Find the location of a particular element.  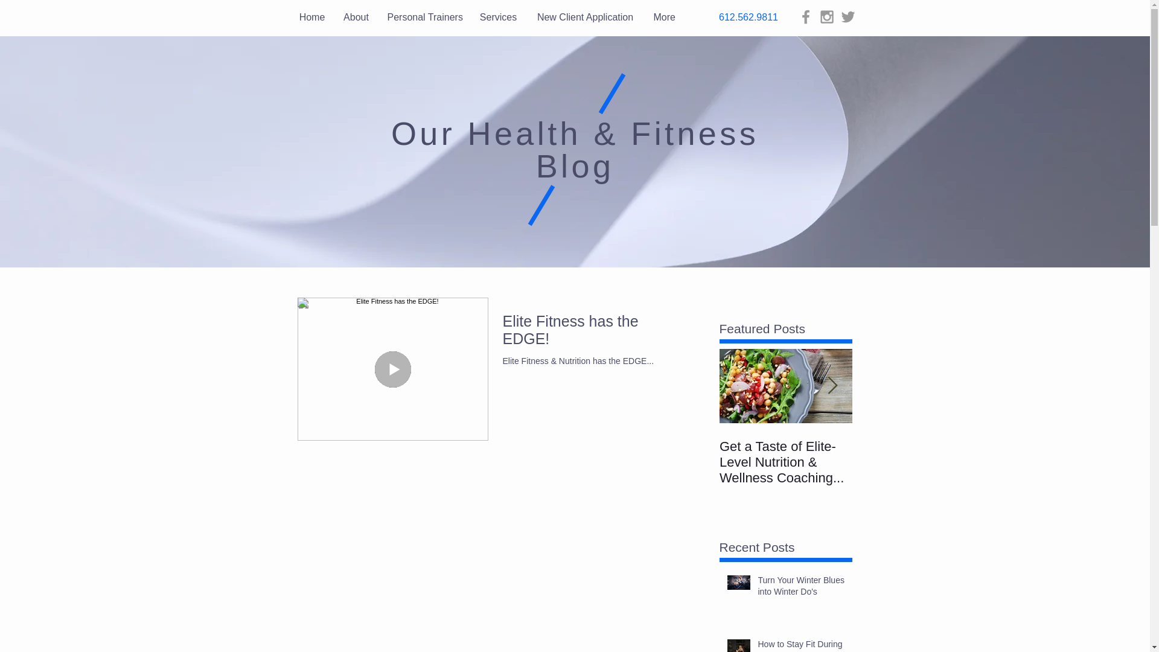

Personal Trainers is located at coordinates (424, 17).